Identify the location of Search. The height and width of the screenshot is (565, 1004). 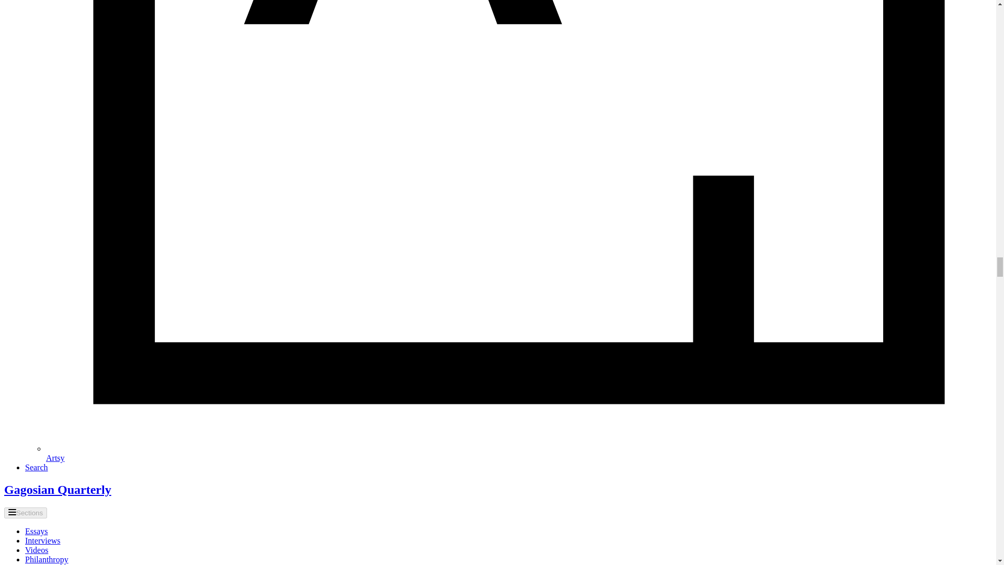
(37, 467).